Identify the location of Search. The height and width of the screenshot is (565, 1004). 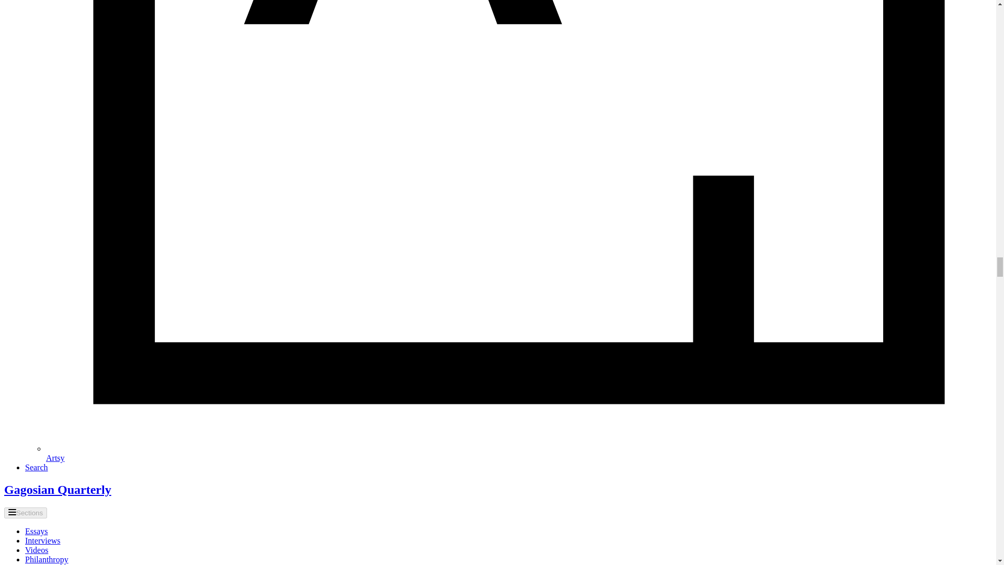
(37, 467).